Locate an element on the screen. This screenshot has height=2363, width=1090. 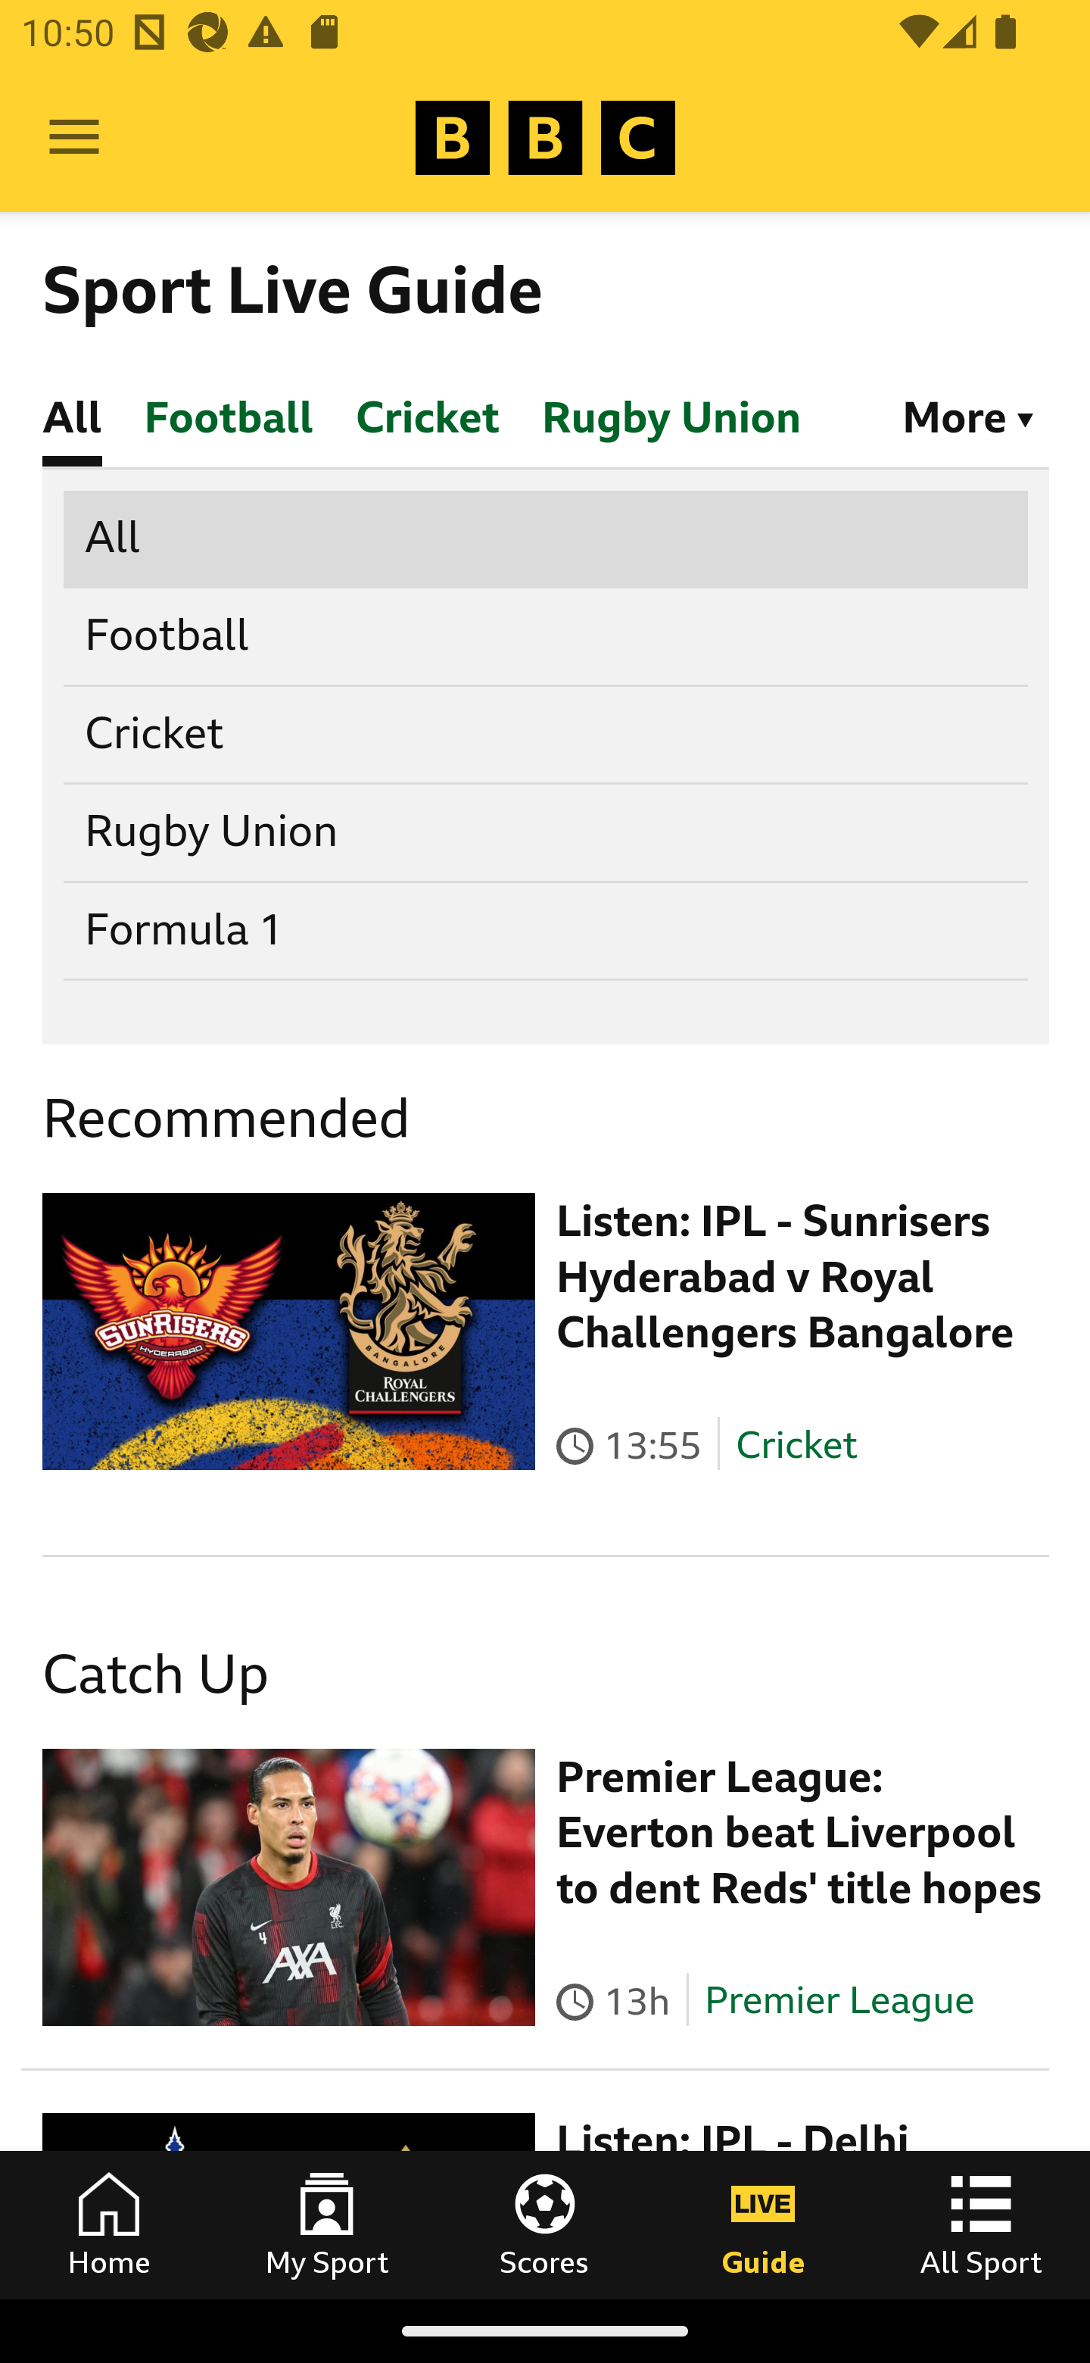
Cricket is located at coordinates (547, 733).